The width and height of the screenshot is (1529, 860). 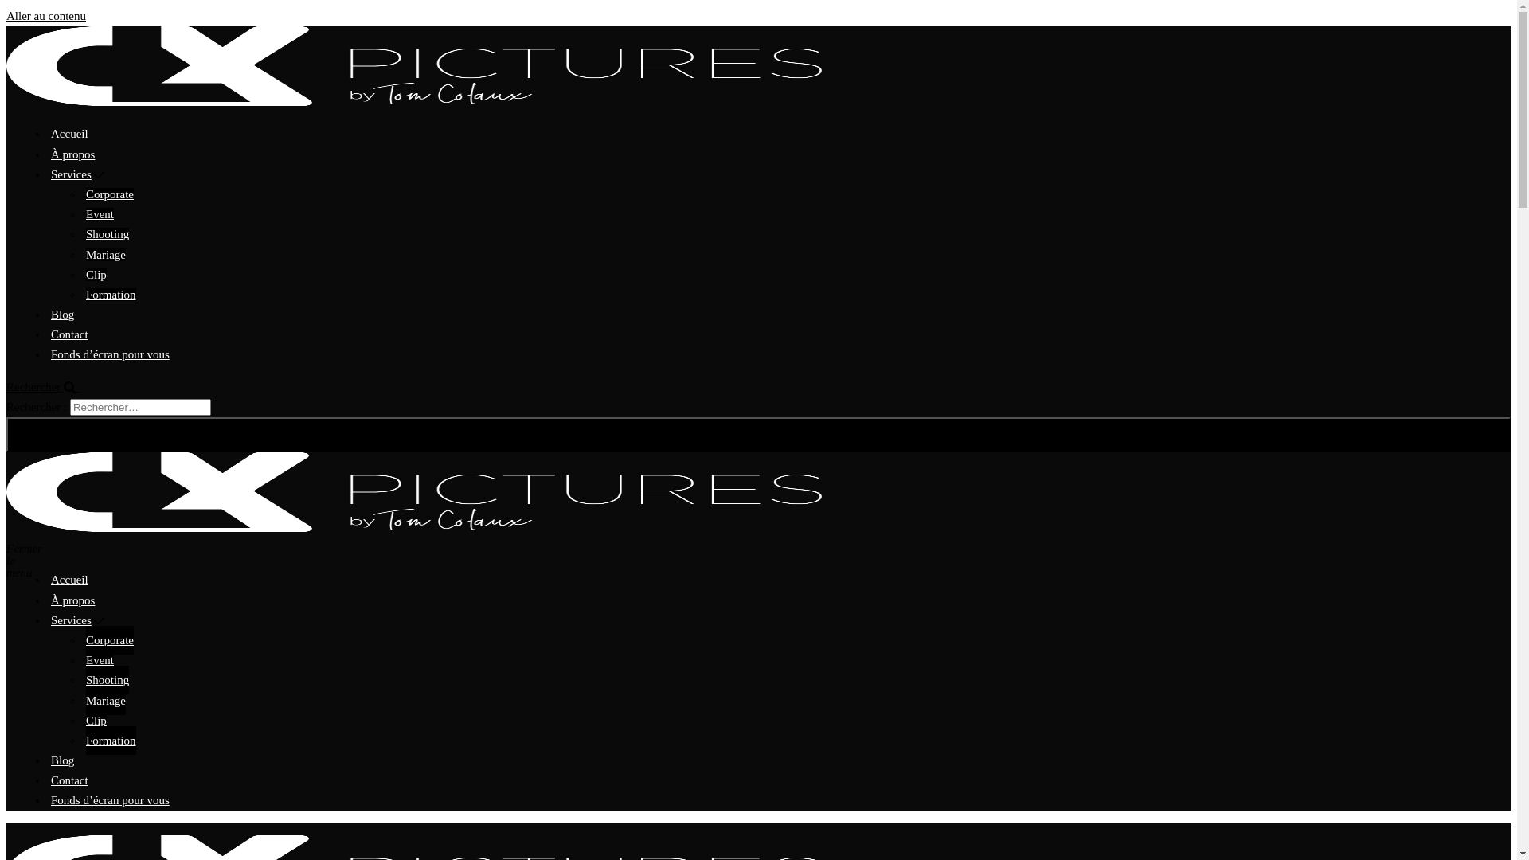 What do you see at coordinates (100, 660) in the screenshot?
I see `Event` at bounding box center [100, 660].